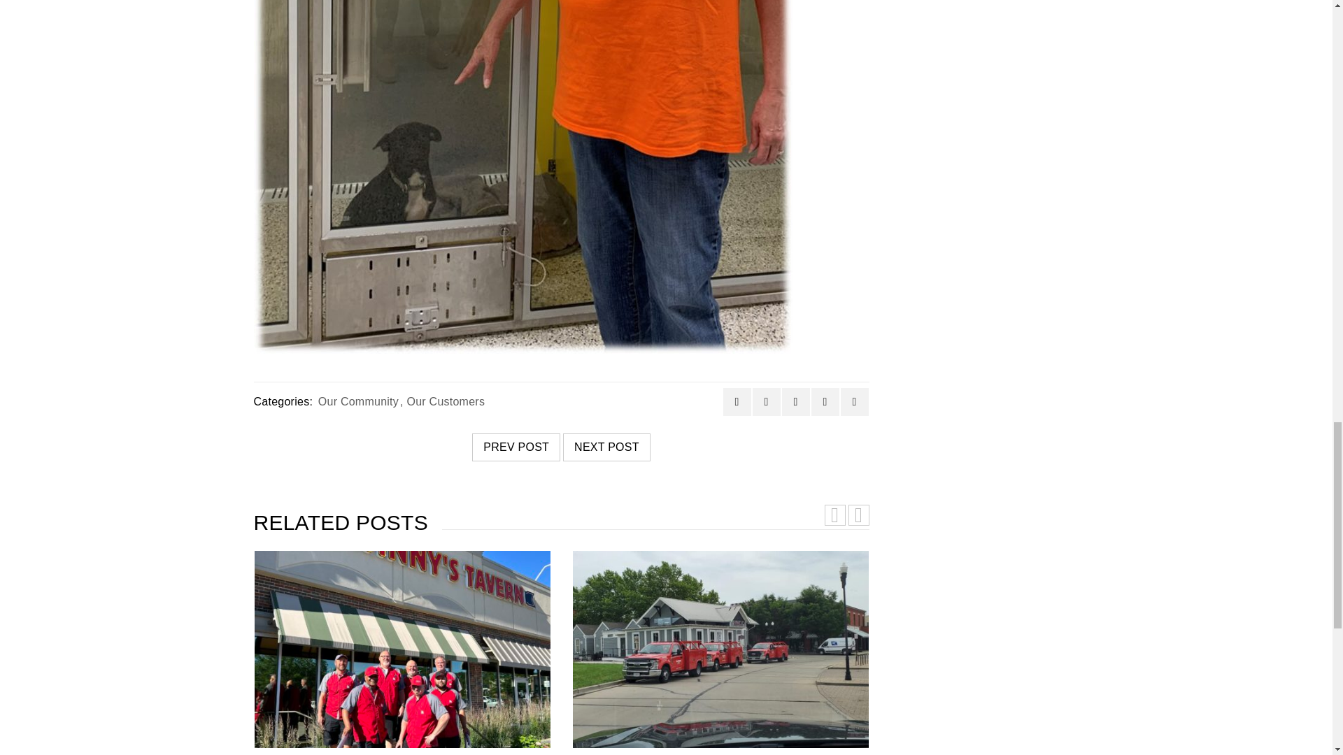 This screenshot has height=755, width=1343. What do you see at coordinates (358, 401) in the screenshot?
I see `Our Community` at bounding box center [358, 401].